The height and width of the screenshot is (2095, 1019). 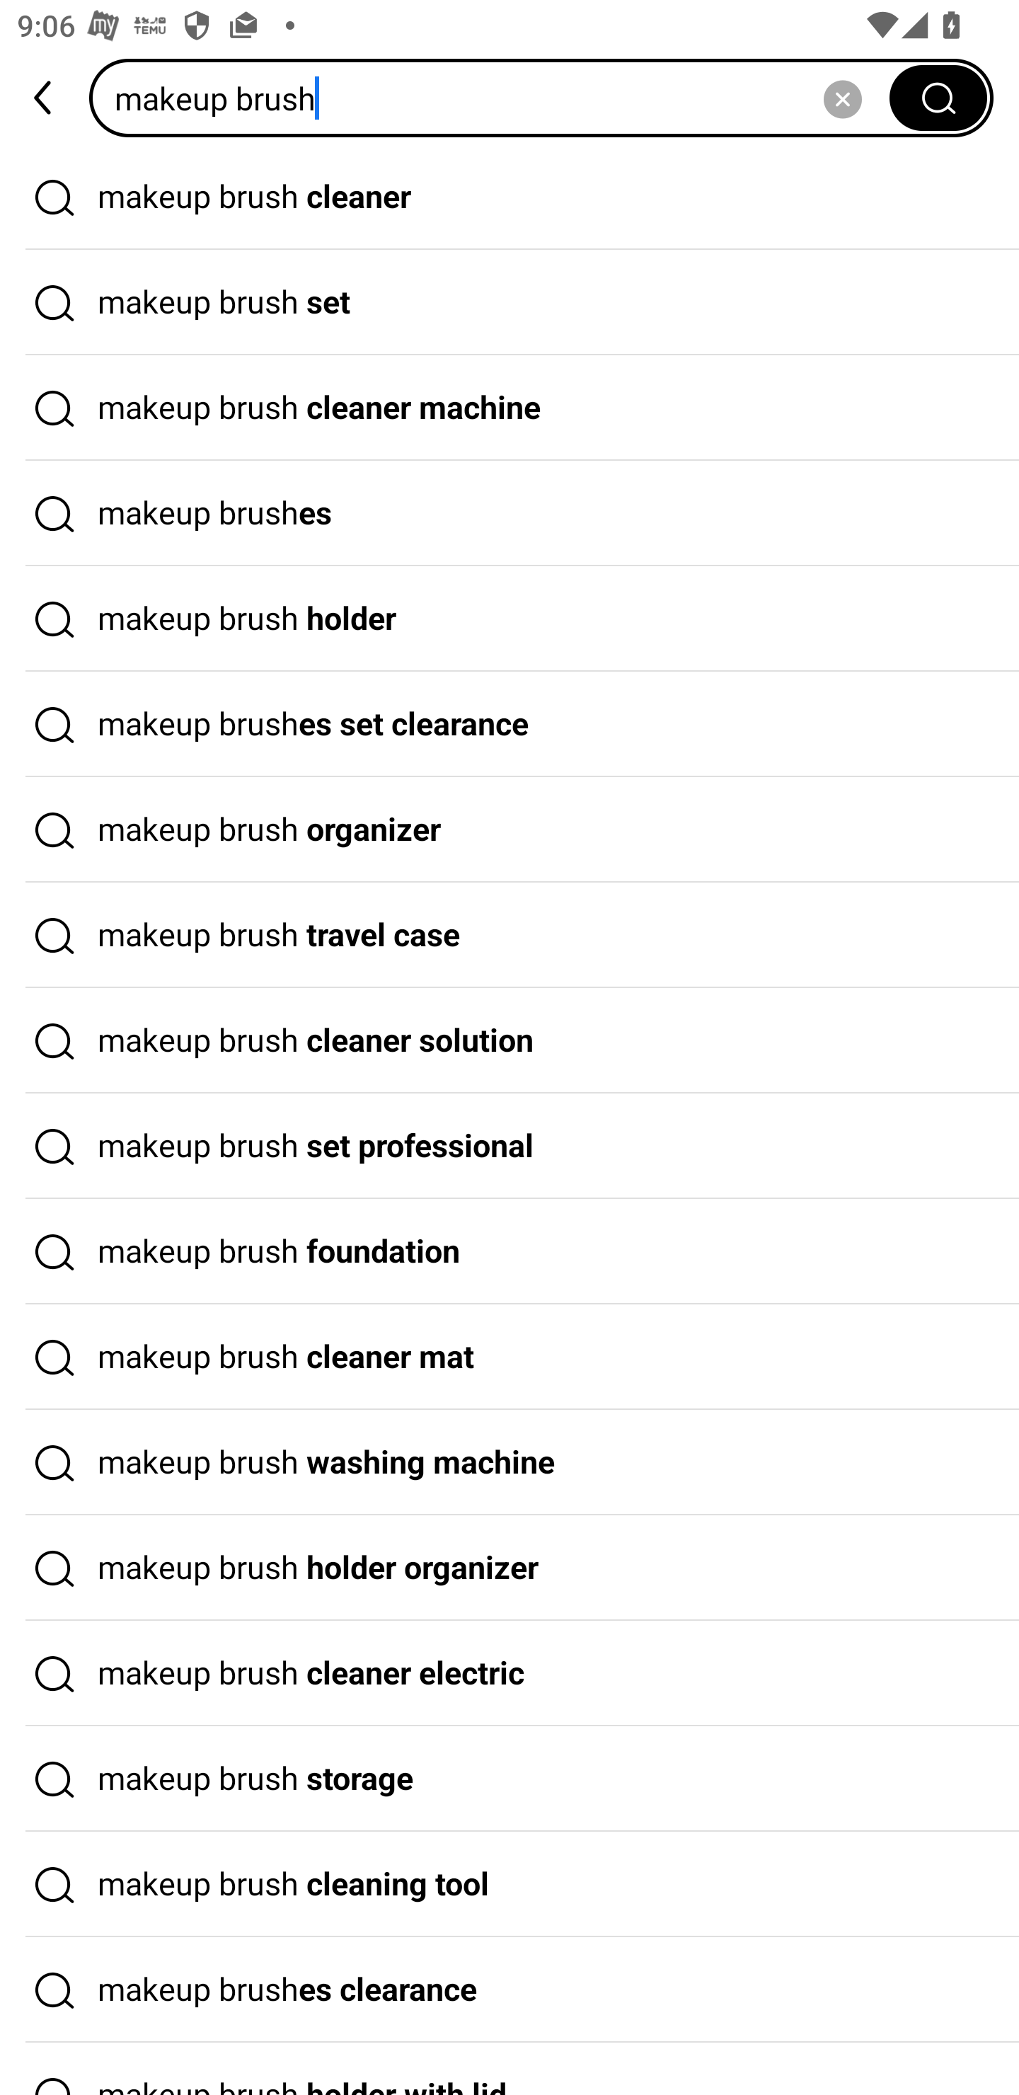 What do you see at coordinates (509, 1568) in the screenshot?
I see `makeup brush holder organizer` at bounding box center [509, 1568].